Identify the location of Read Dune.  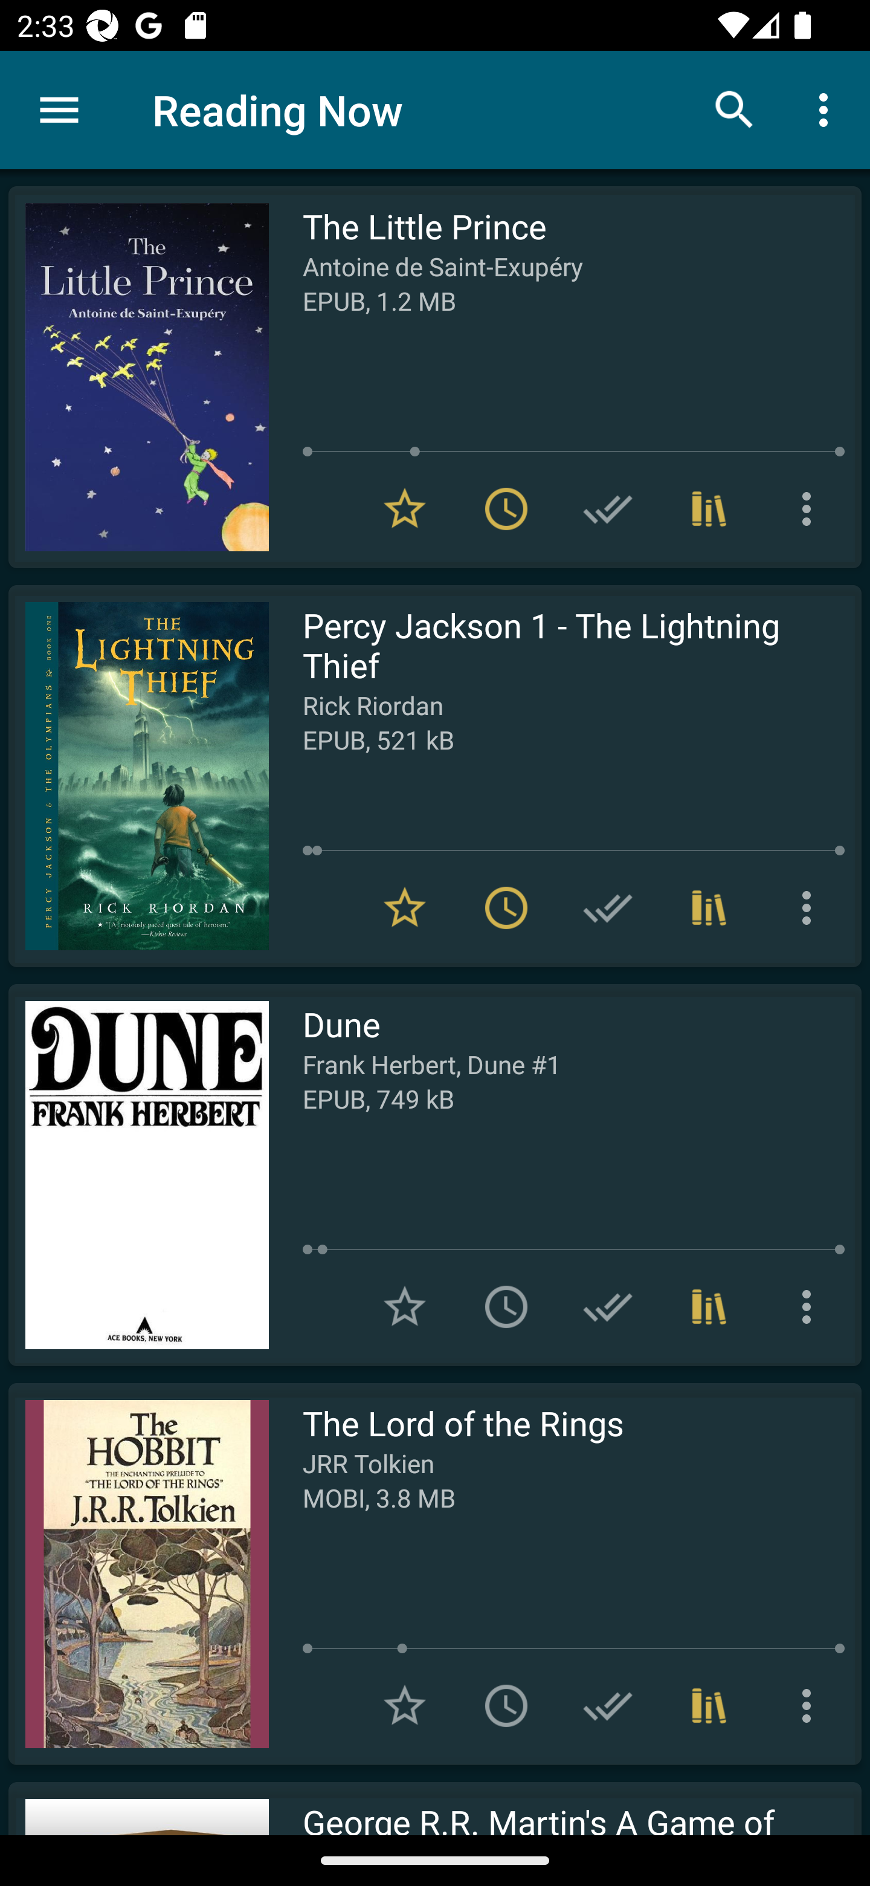
(138, 1175).